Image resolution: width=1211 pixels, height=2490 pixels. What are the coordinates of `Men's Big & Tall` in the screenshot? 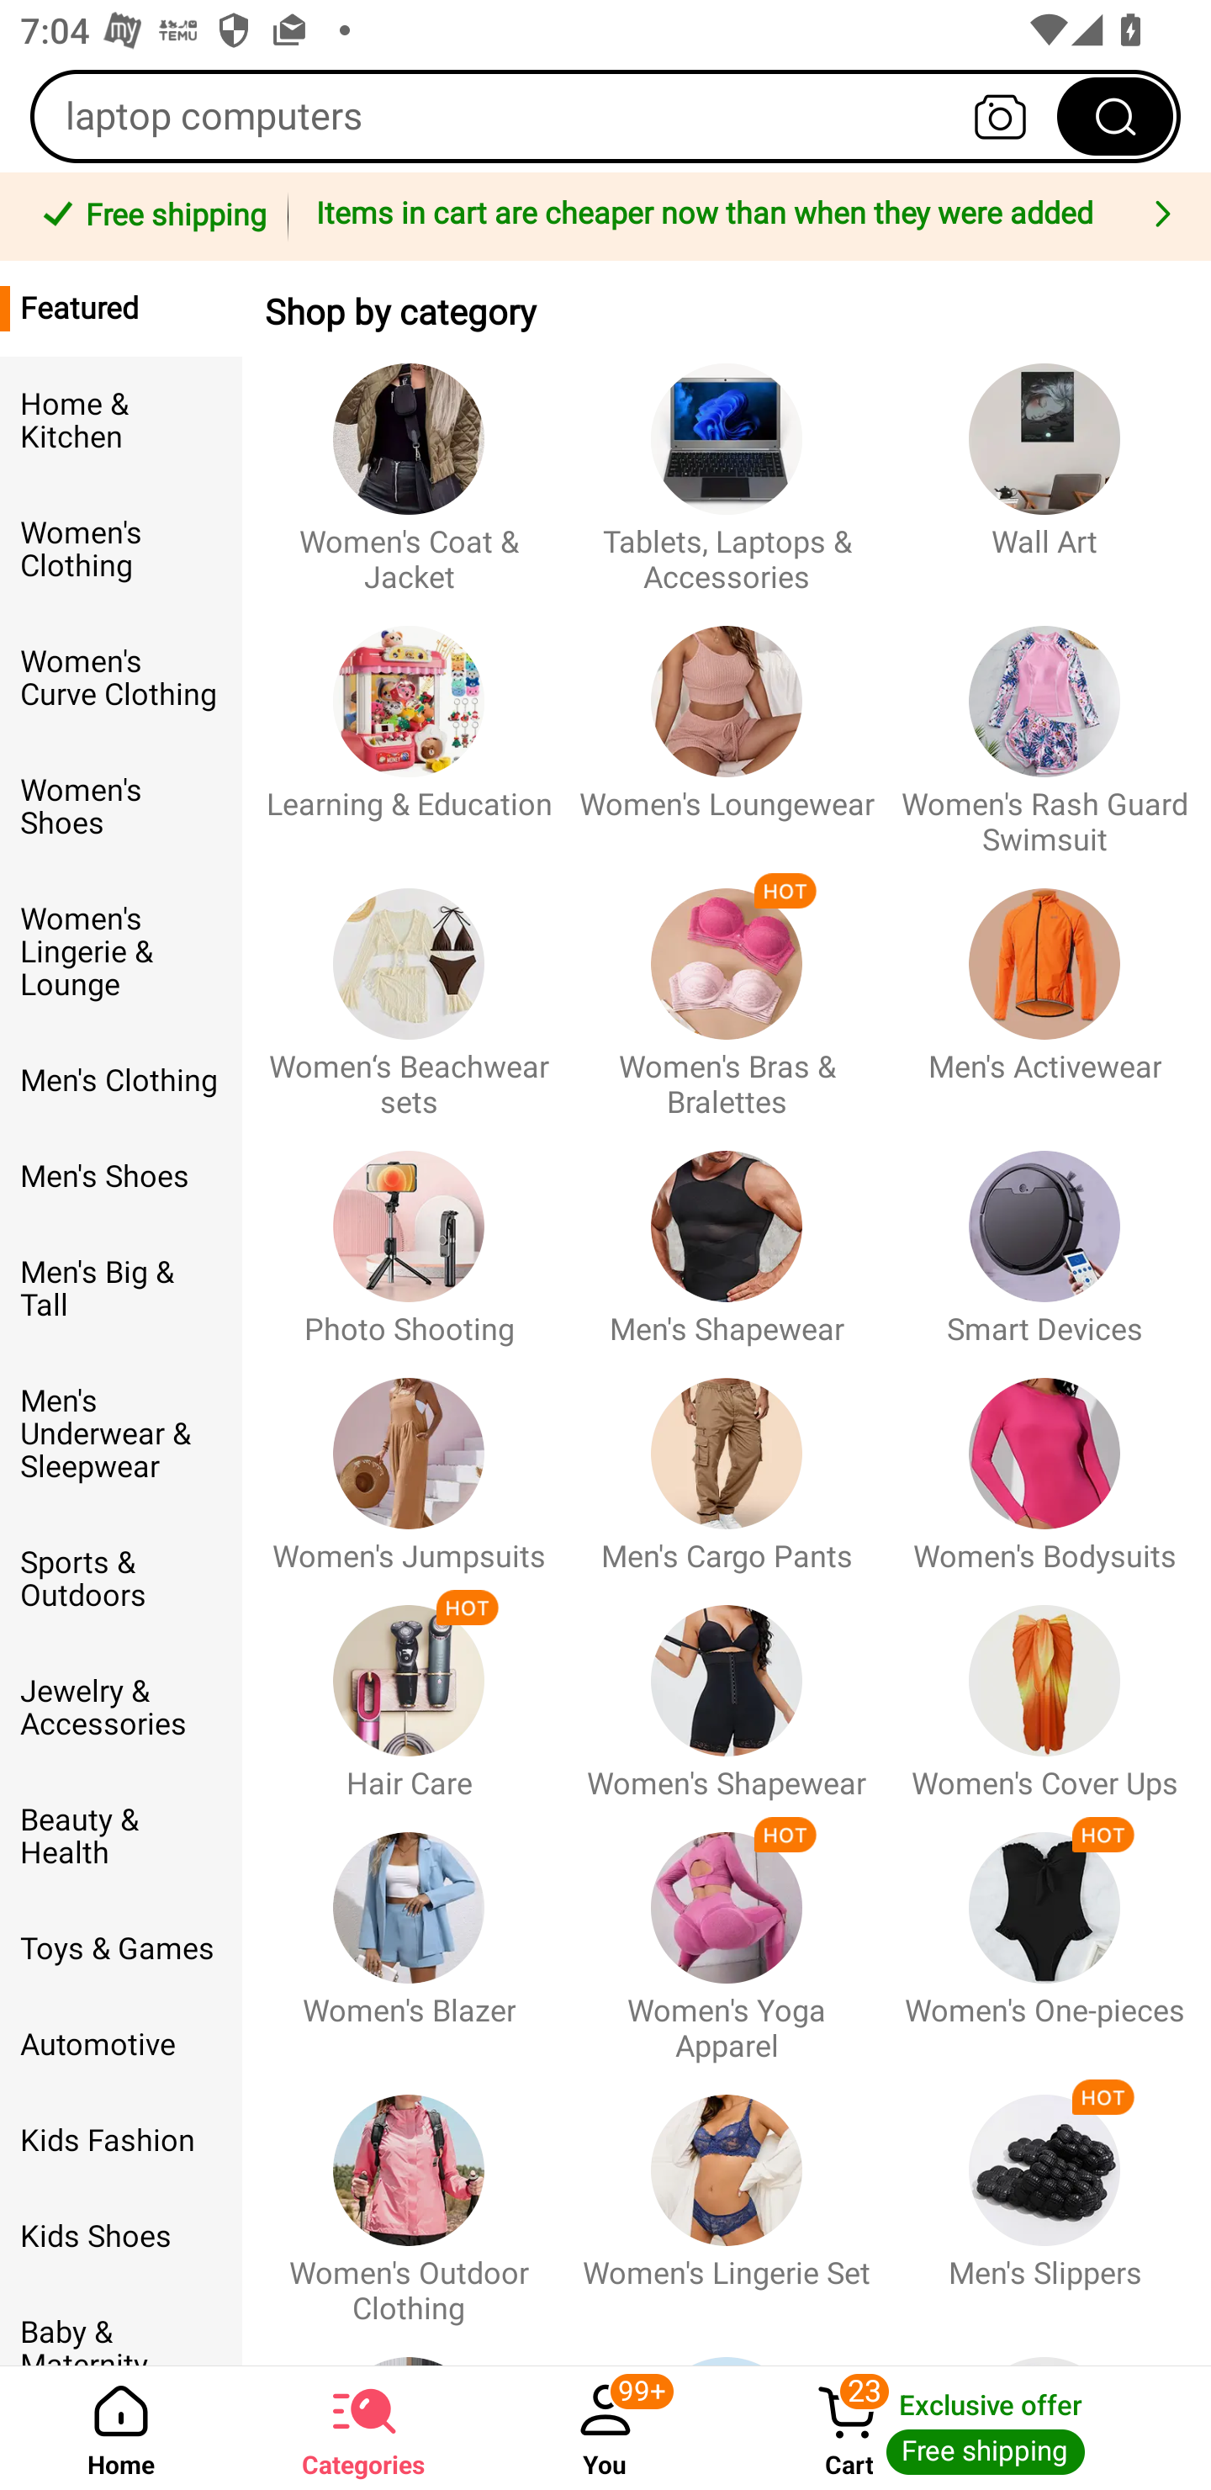 It's located at (121, 1290).